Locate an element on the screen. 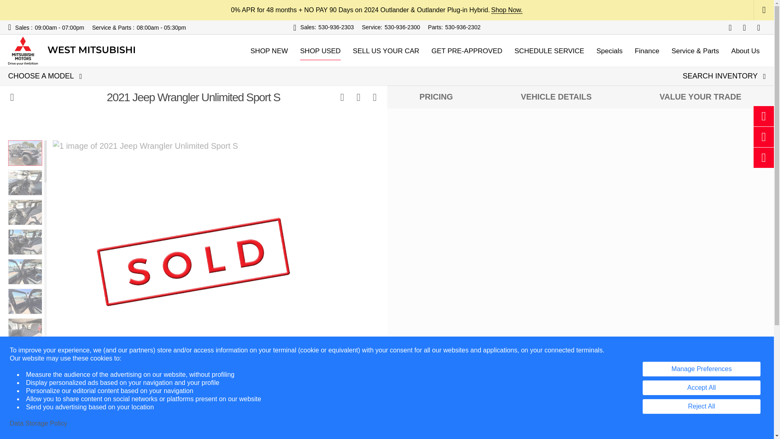 The width and height of the screenshot is (780, 439). Shop Used is located at coordinates (321, 51).